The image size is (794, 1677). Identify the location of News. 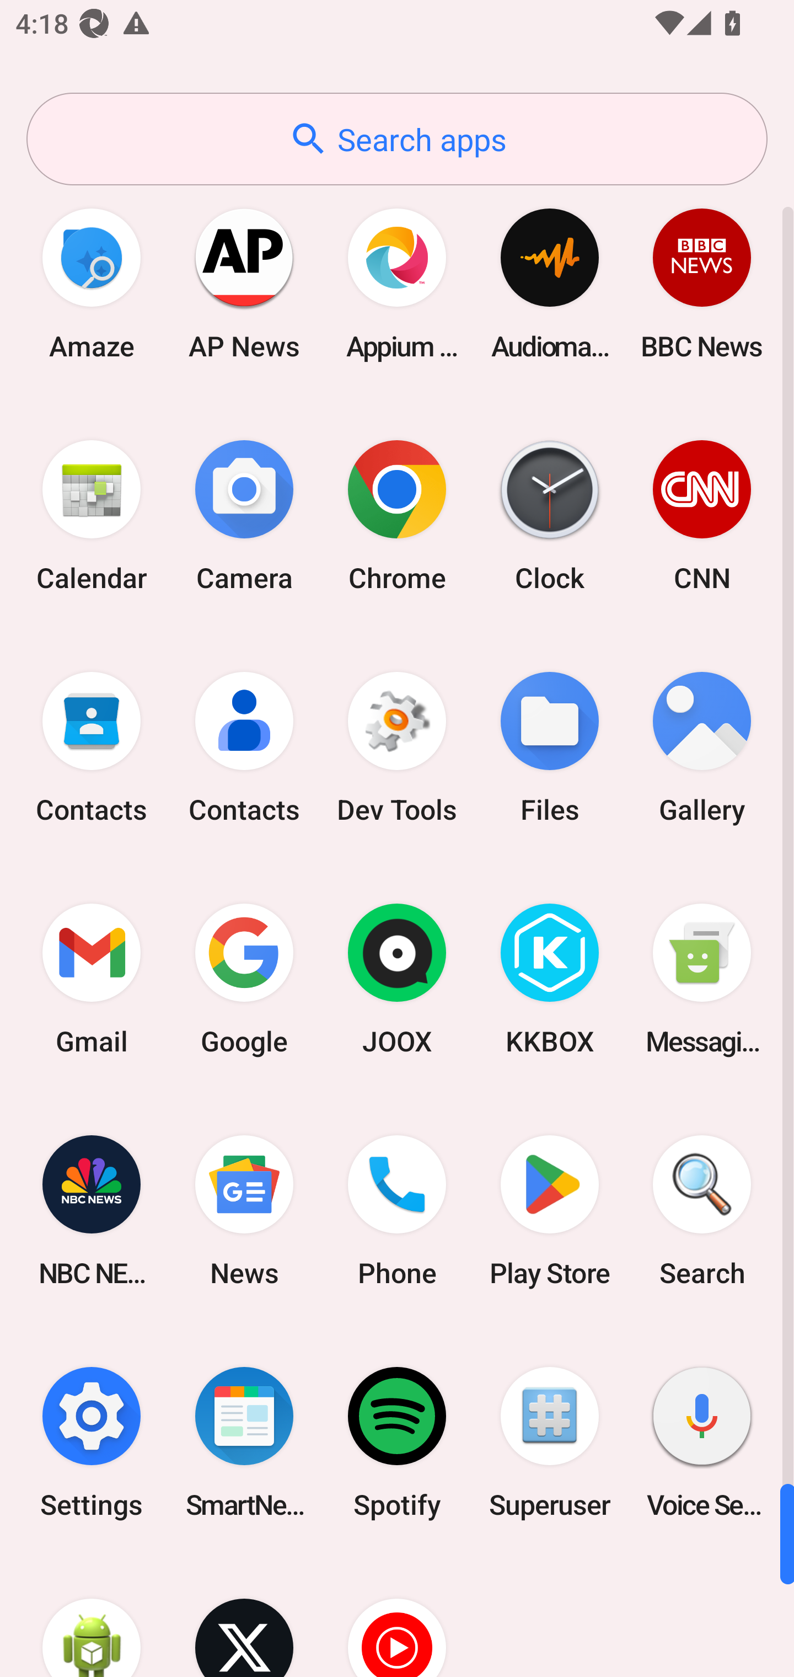
(244, 1210).